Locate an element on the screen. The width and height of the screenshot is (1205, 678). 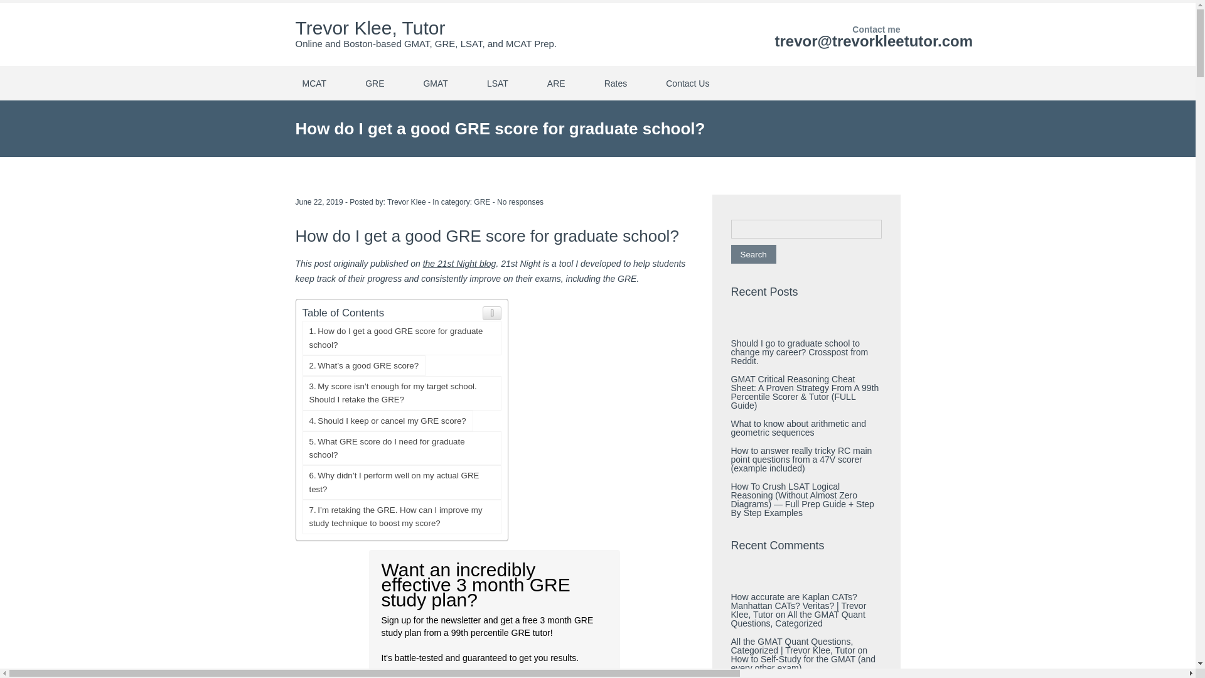
the 21st Night blog is located at coordinates (520, 202).